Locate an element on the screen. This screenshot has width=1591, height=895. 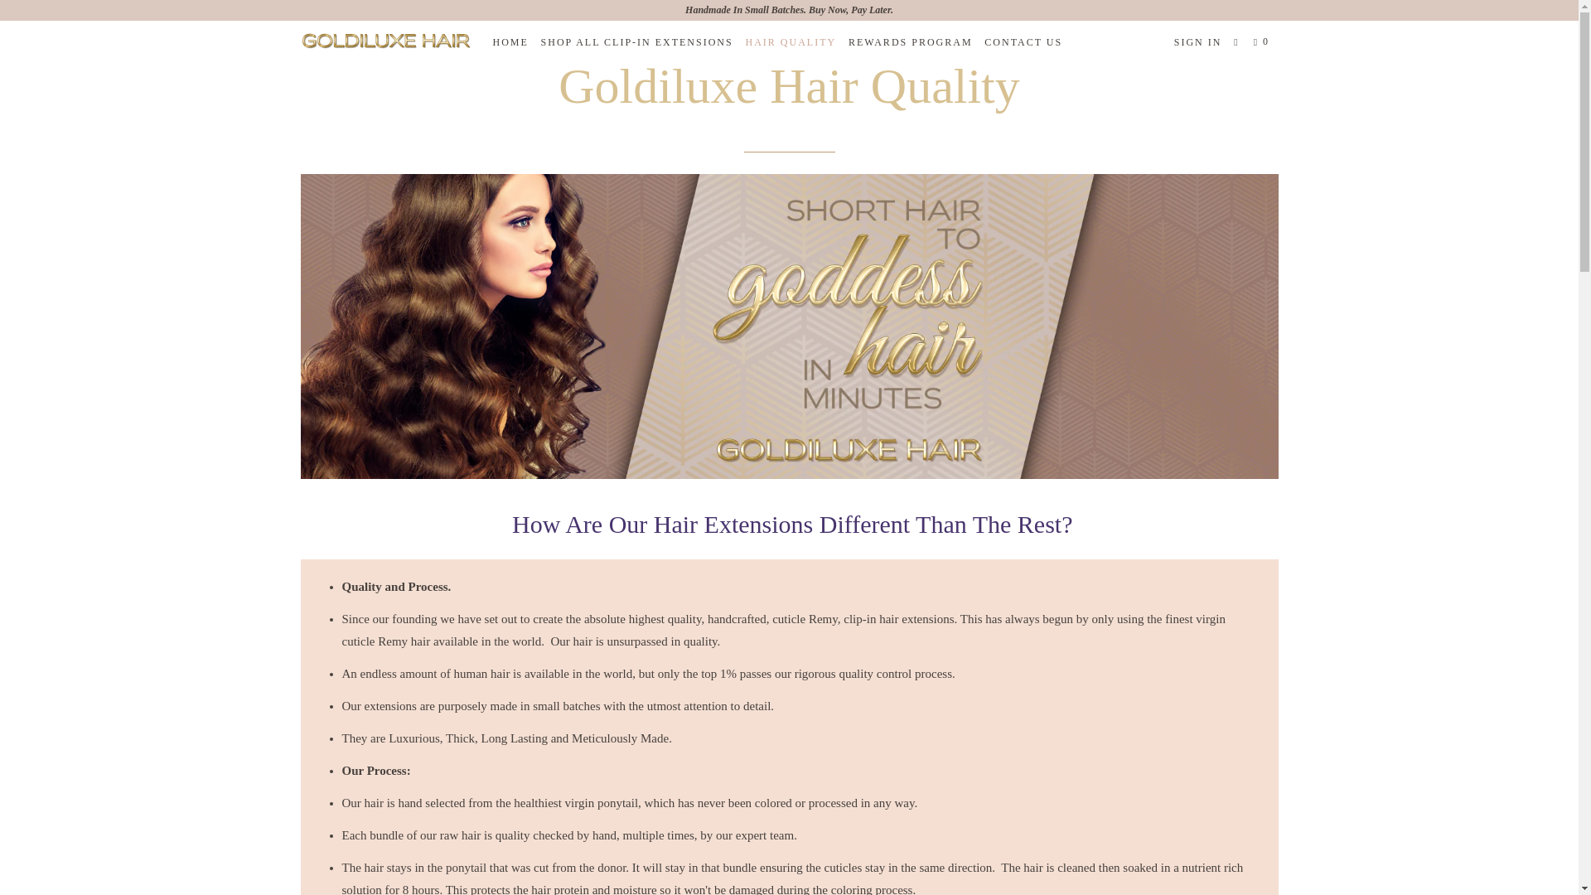
SIGN IN is located at coordinates (1198, 41).